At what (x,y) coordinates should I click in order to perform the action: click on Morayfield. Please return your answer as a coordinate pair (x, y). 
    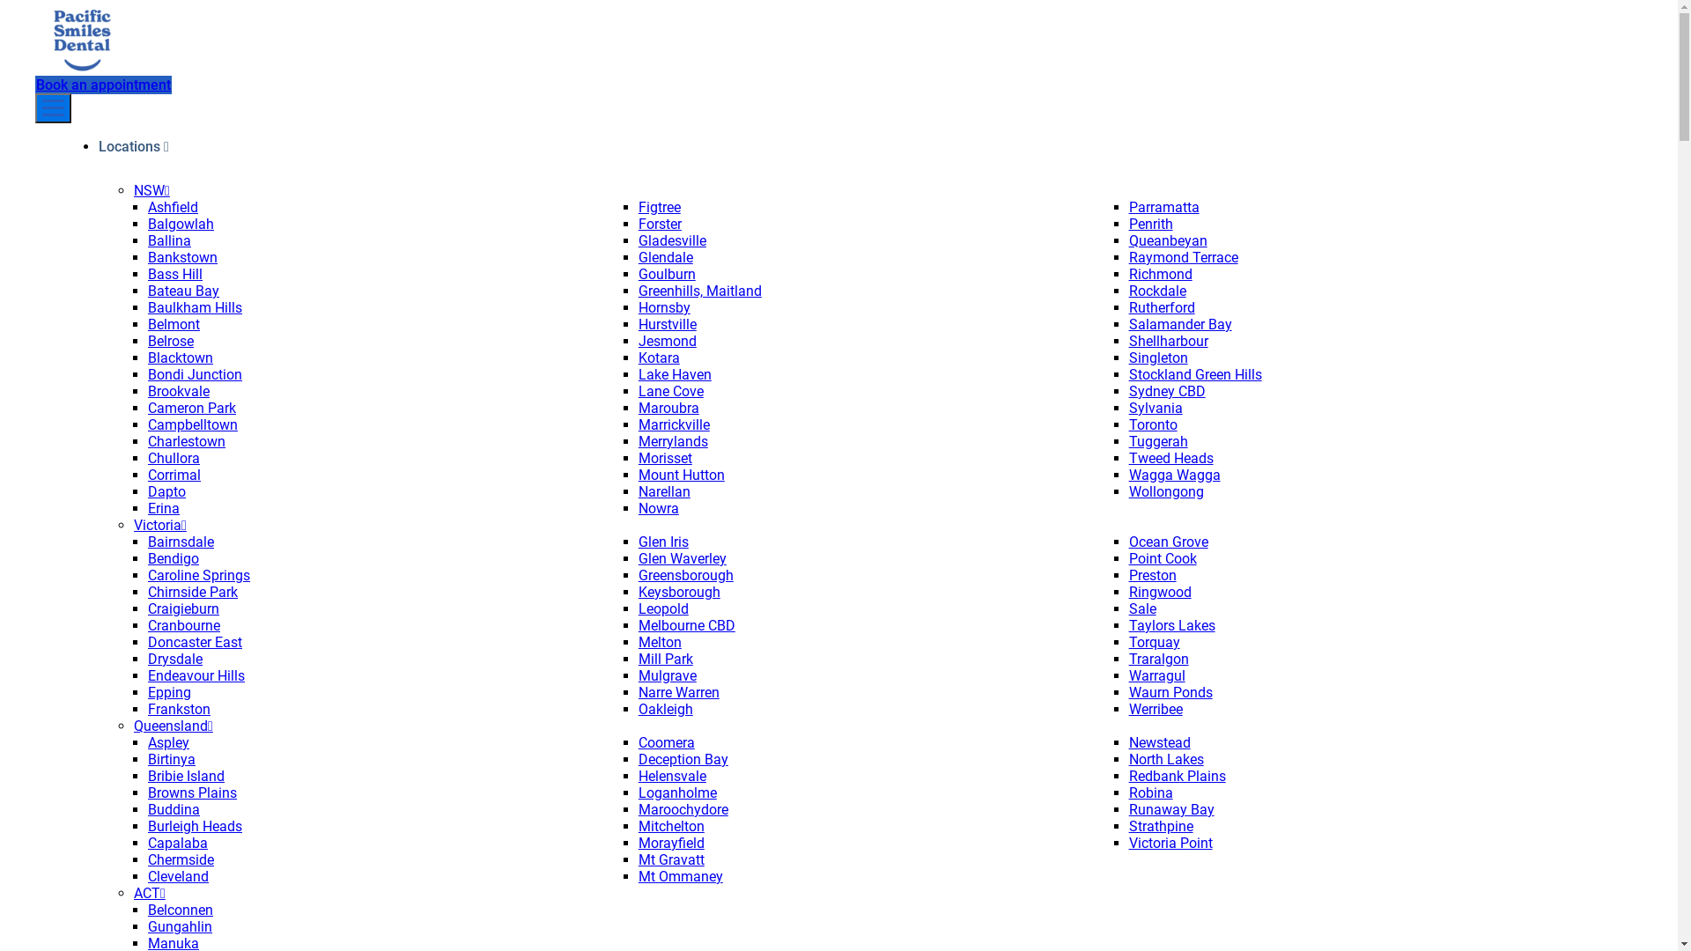
    Looking at the image, I should click on (671, 844).